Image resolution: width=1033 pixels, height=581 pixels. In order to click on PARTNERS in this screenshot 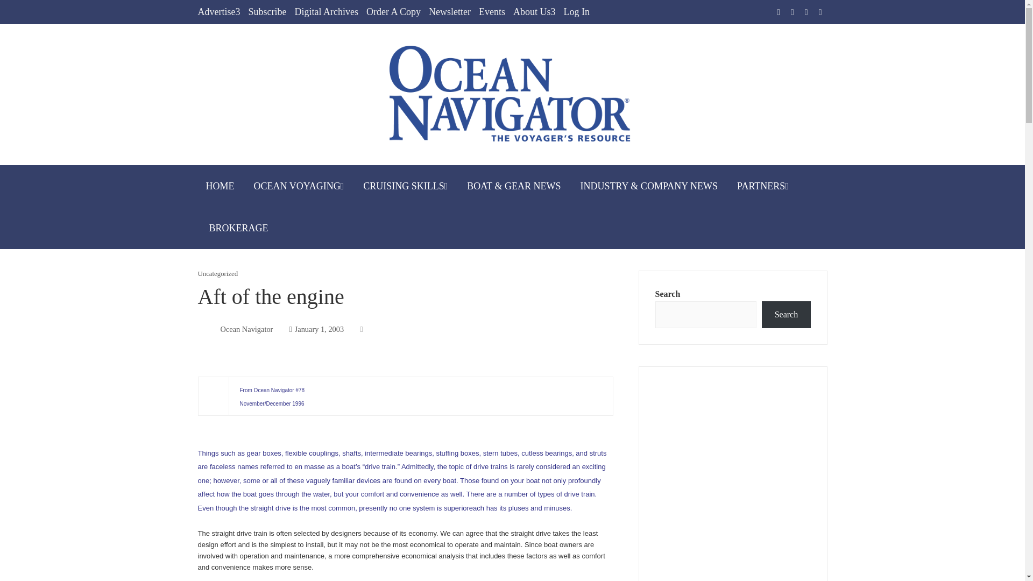, I will do `click(763, 186)`.